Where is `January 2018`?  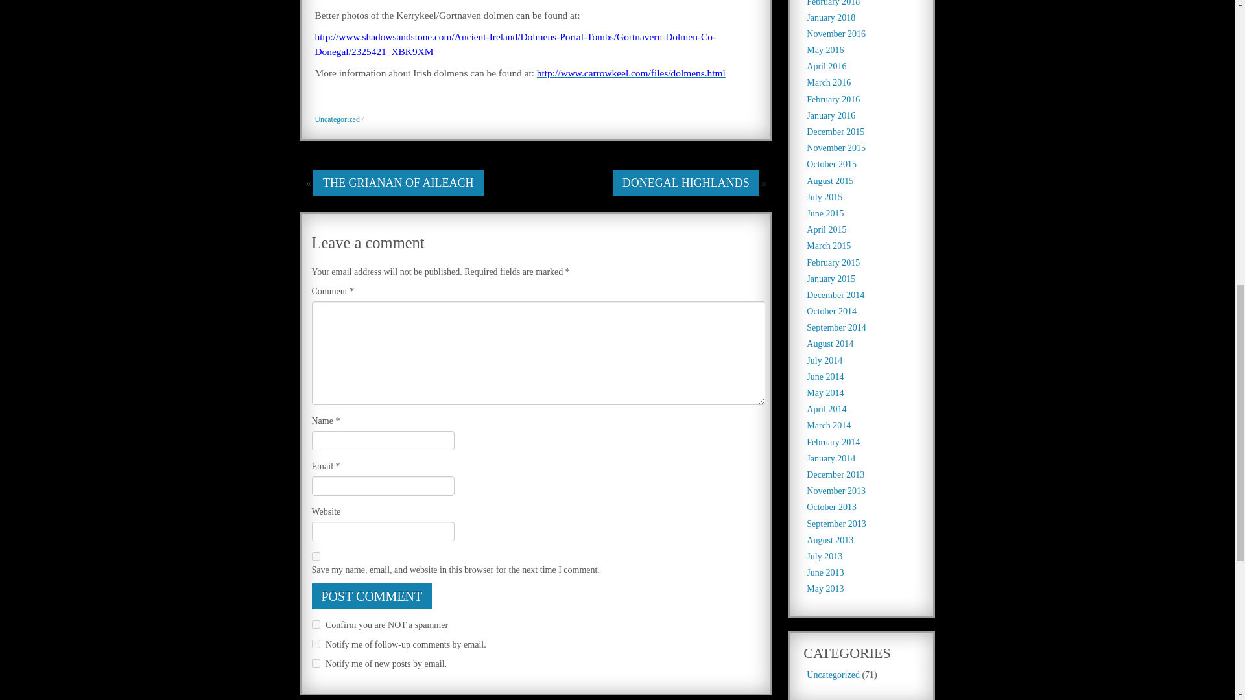 January 2018 is located at coordinates (831, 17).